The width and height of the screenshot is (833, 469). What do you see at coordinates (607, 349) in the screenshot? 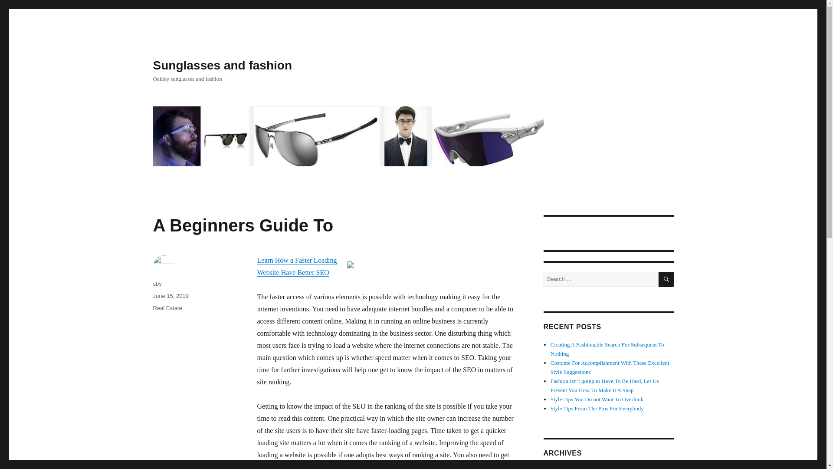
I see `Creating A Fashionable Search For Subsequent To Nothing` at bounding box center [607, 349].